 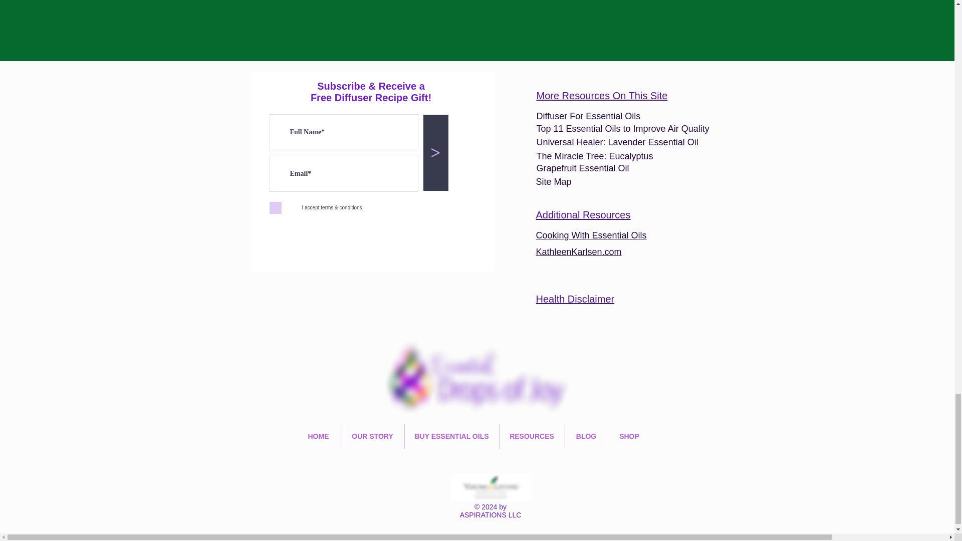 What do you see at coordinates (617, 142) in the screenshot?
I see `Universal Healer: Lavender Essential Oil` at bounding box center [617, 142].